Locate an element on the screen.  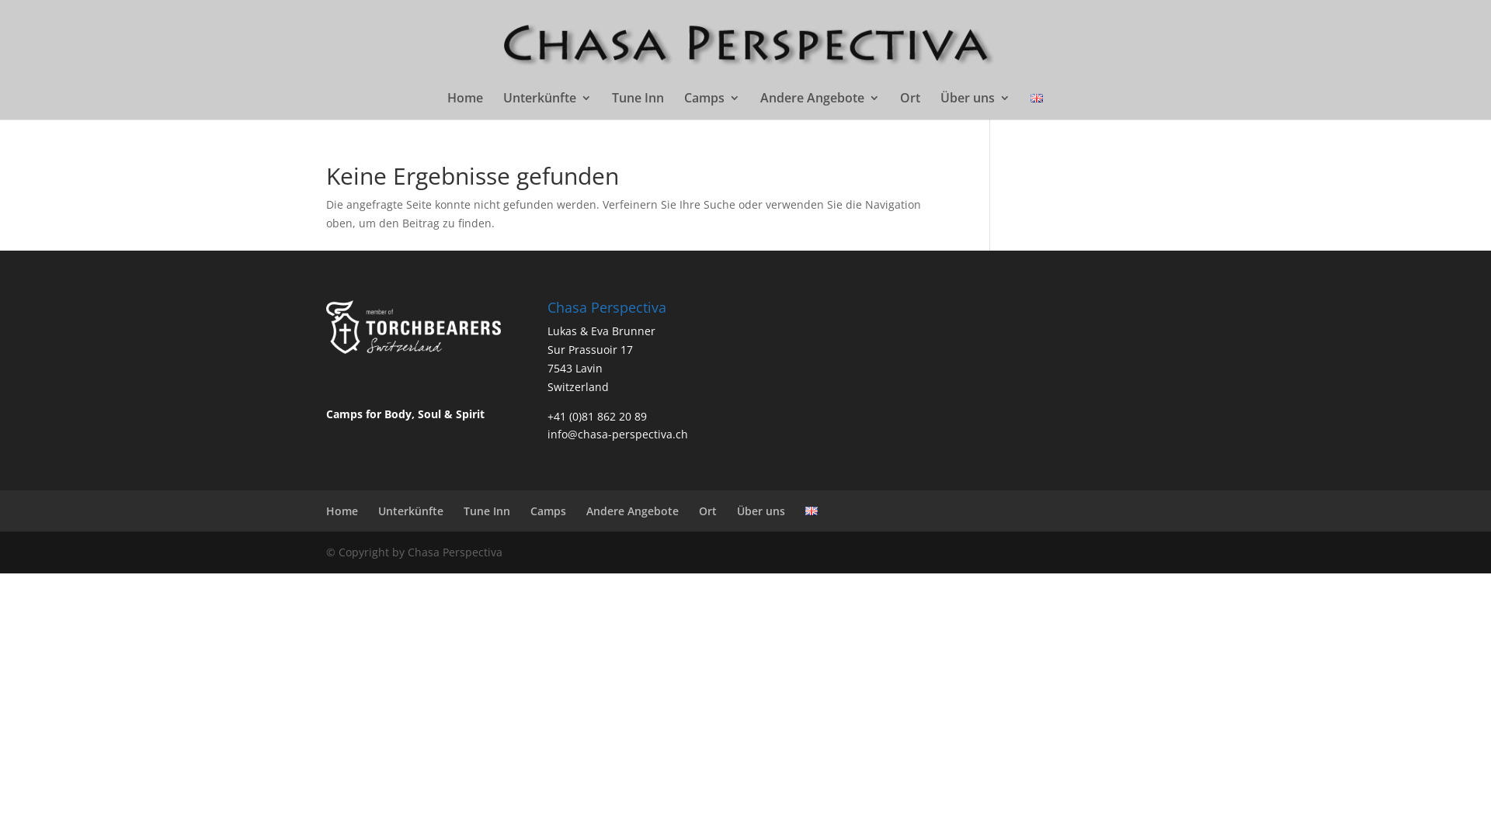
Home is located at coordinates (342, 511).